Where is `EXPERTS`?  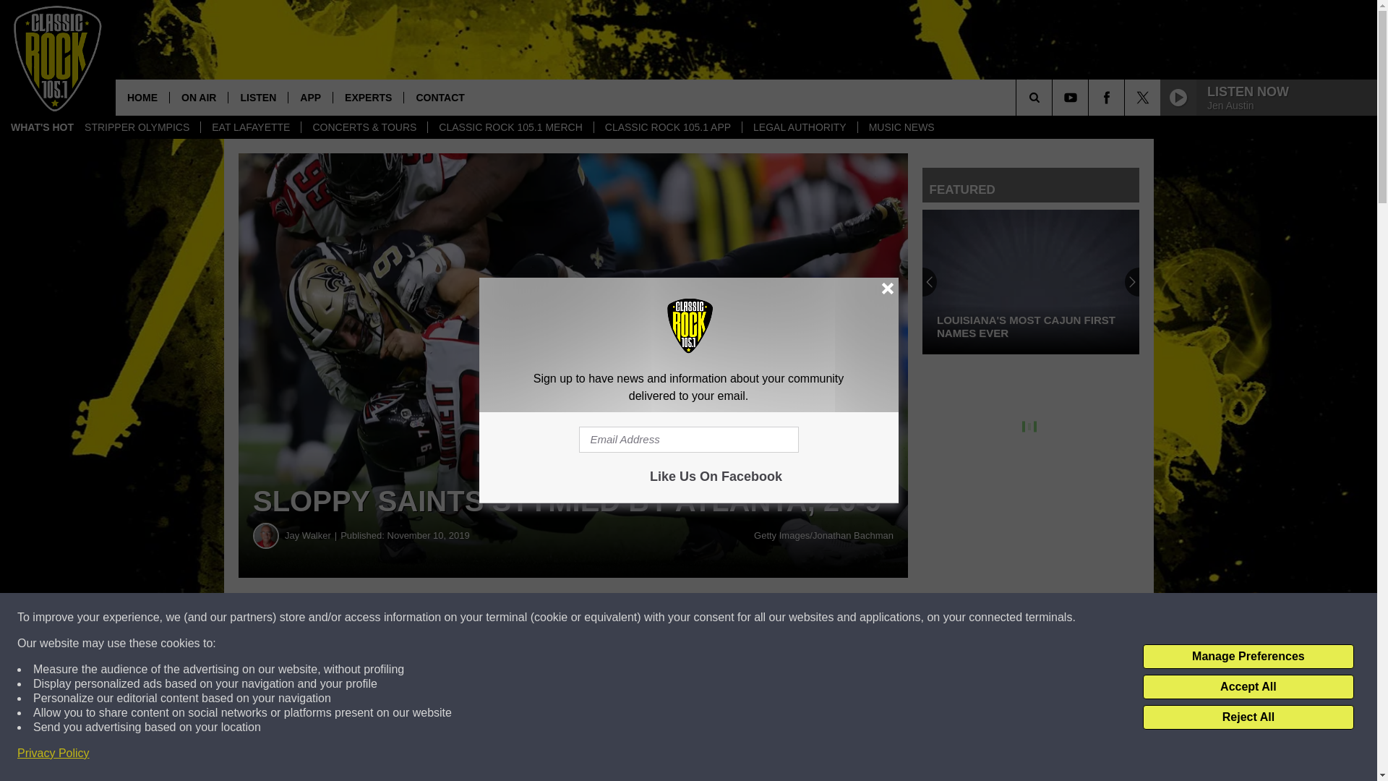 EXPERTS is located at coordinates (368, 97).